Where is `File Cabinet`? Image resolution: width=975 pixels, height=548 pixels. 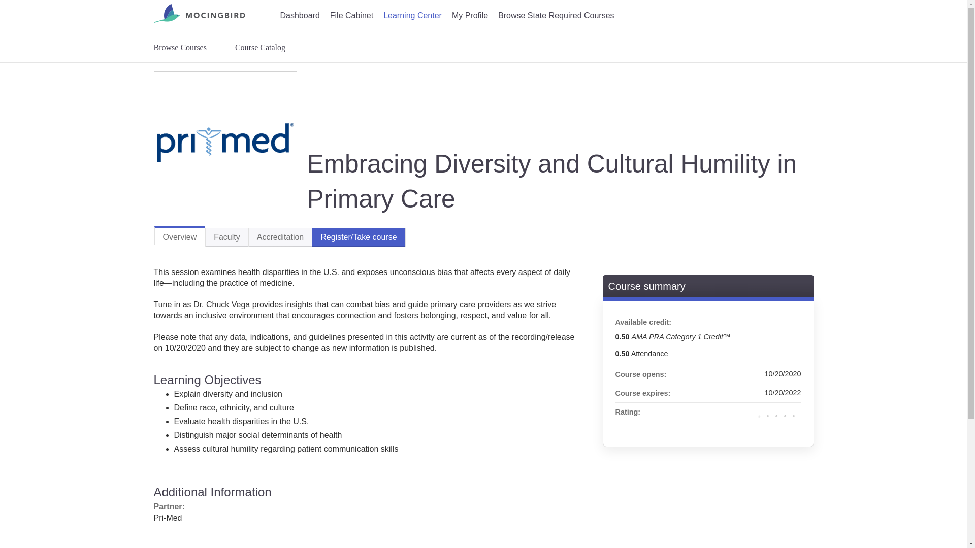
File Cabinet is located at coordinates (351, 16).